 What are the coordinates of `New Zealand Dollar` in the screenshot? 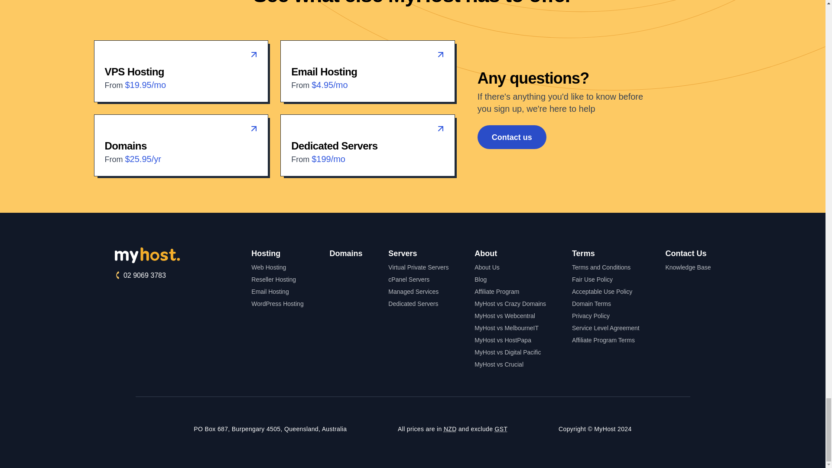 It's located at (450, 429).